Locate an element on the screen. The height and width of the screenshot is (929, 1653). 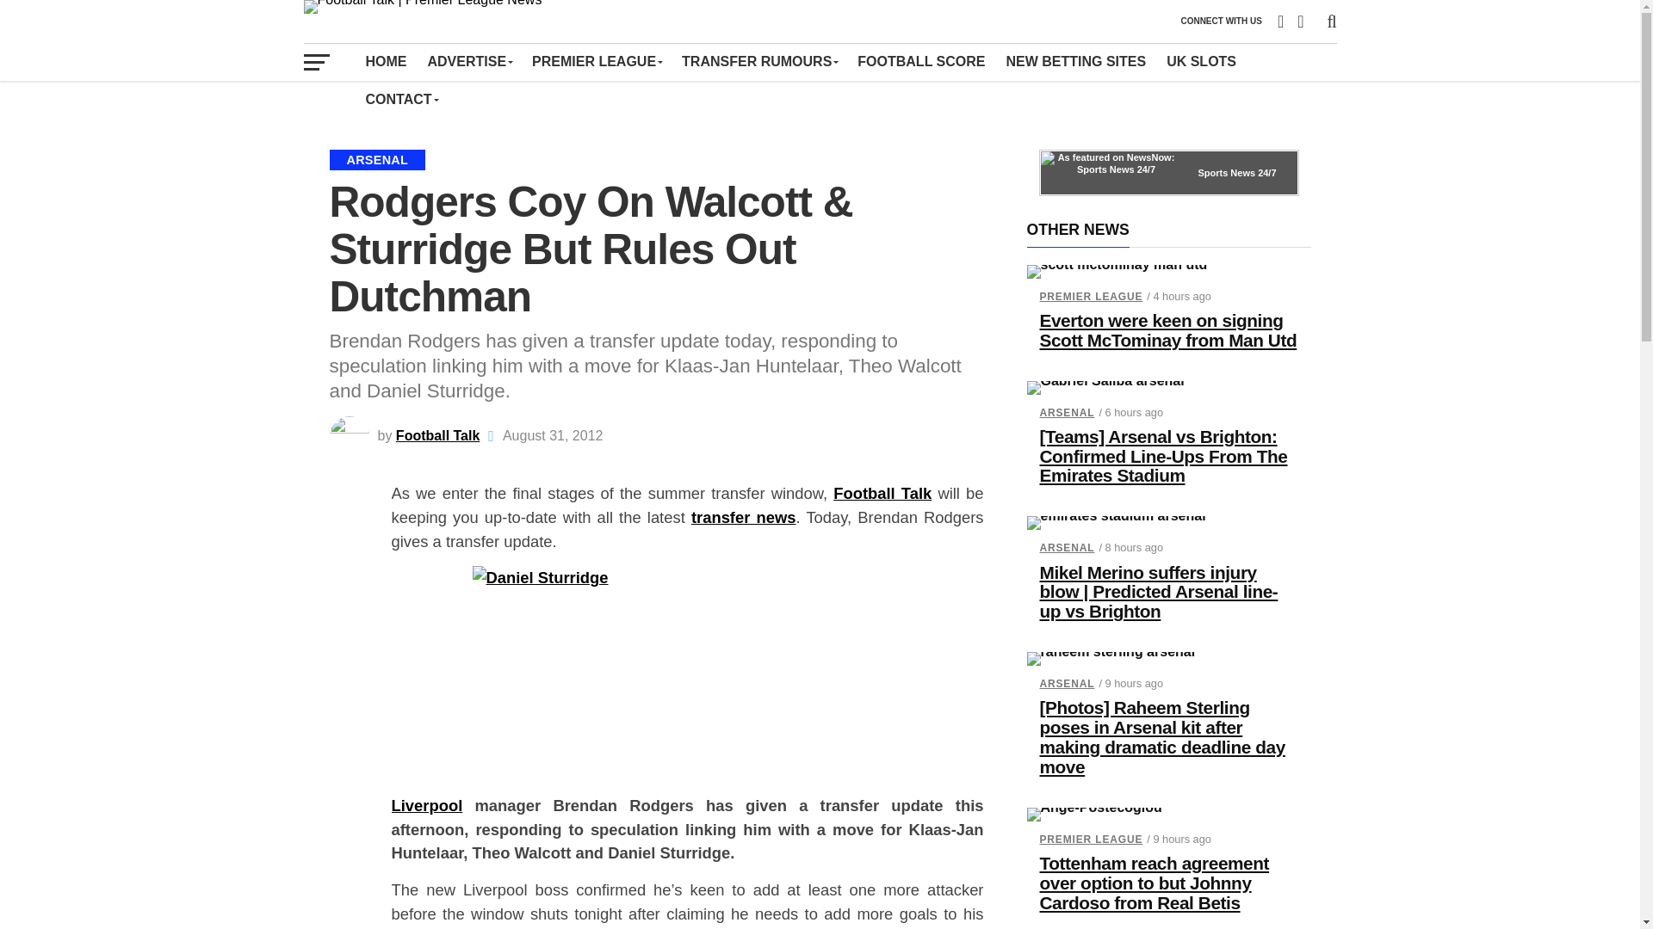
Premier League News is located at coordinates (596, 61).